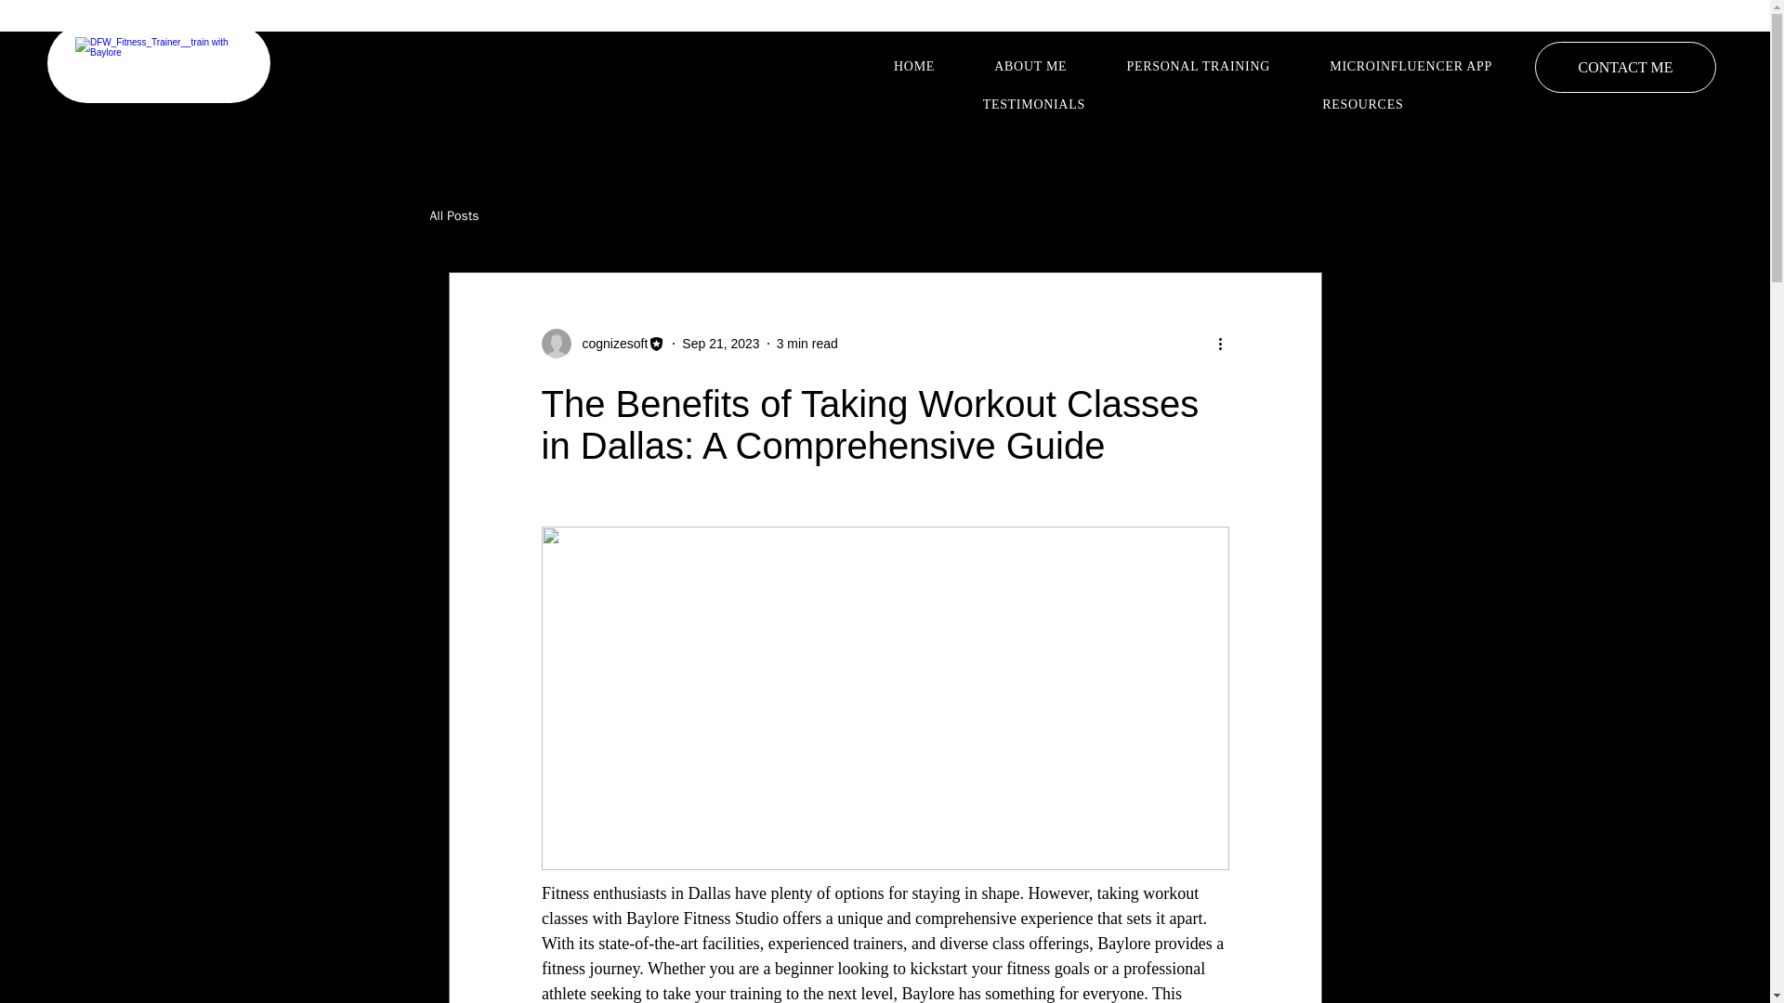  Describe the element at coordinates (1199, 66) in the screenshot. I see `PERSONAL TRAINING` at that location.